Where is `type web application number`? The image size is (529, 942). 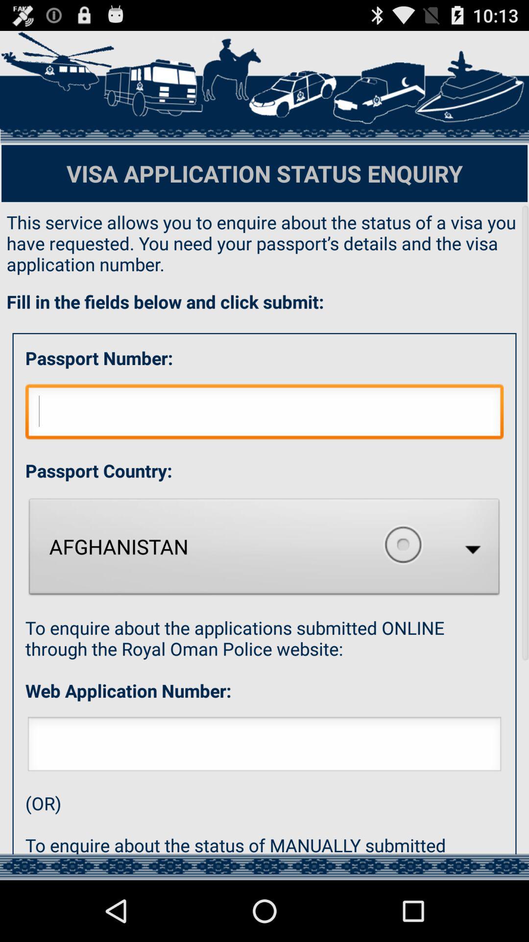
type web application number is located at coordinates (264, 747).